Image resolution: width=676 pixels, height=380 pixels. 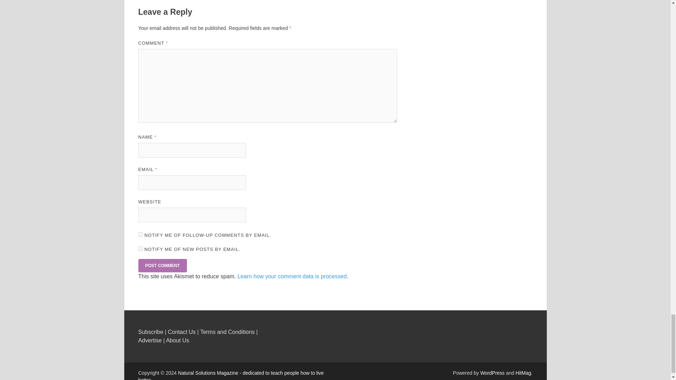 What do you see at coordinates (492, 373) in the screenshot?
I see `WordPress` at bounding box center [492, 373].